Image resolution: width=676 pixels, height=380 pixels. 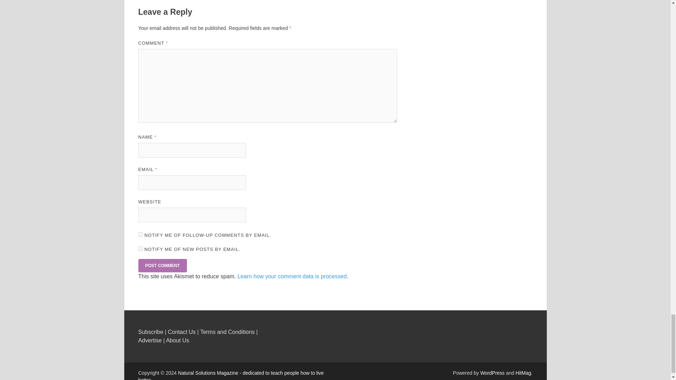 What do you see at coordinates (492, 373) in the screenshot?
I see `WordPress` at bounding box center [492, 373].